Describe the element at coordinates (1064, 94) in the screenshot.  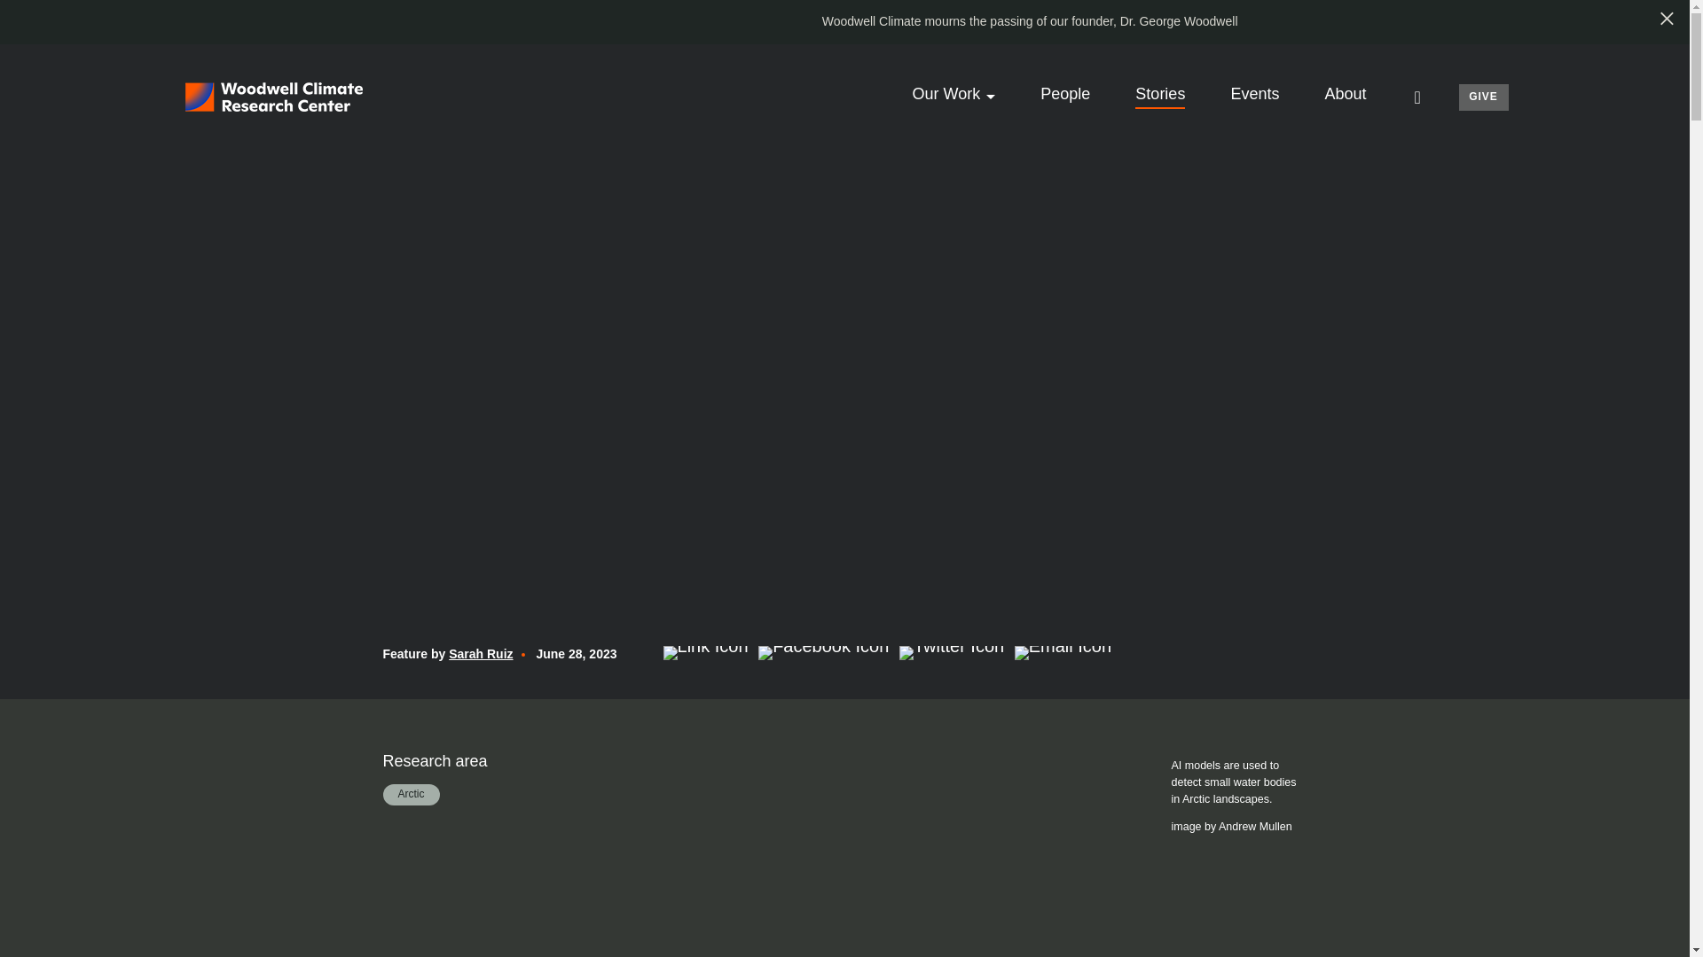
I see `People` at that location.